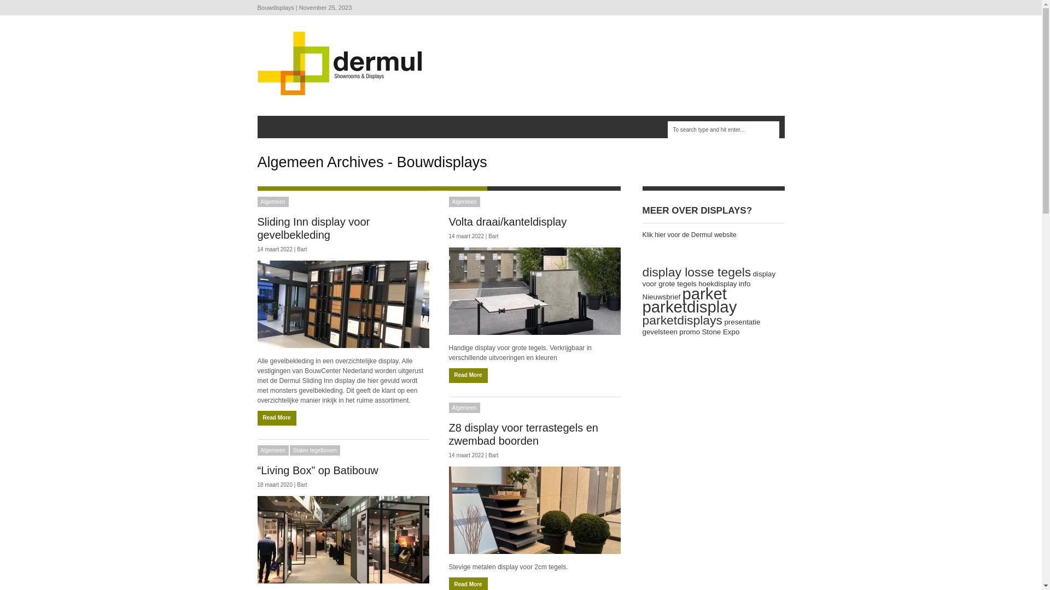  I want to click on Algemeen, so click(272, 202).